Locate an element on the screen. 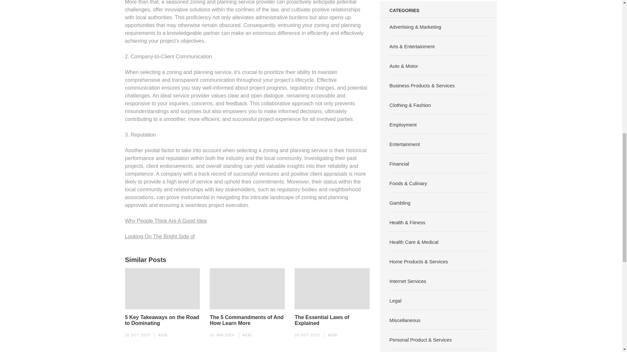 The height and width of the screenshot is (352, 627). 28 OCT 2023 is located at coordinates (137, 335).